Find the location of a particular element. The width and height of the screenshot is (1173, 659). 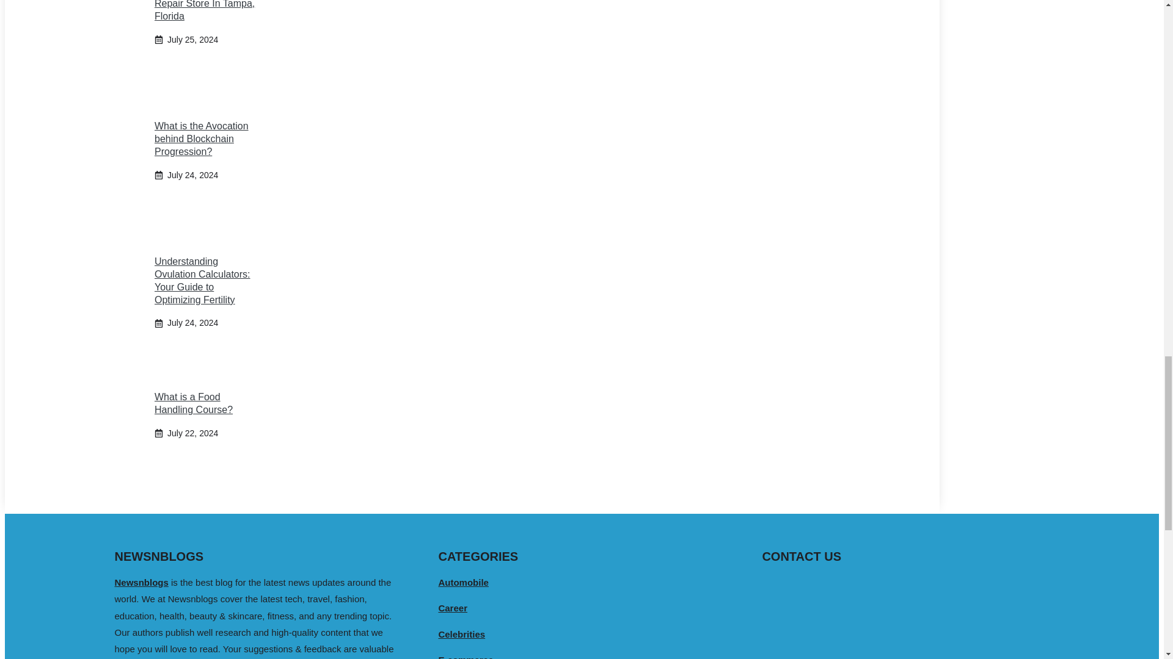

Career is located at coordinates (452, 608).